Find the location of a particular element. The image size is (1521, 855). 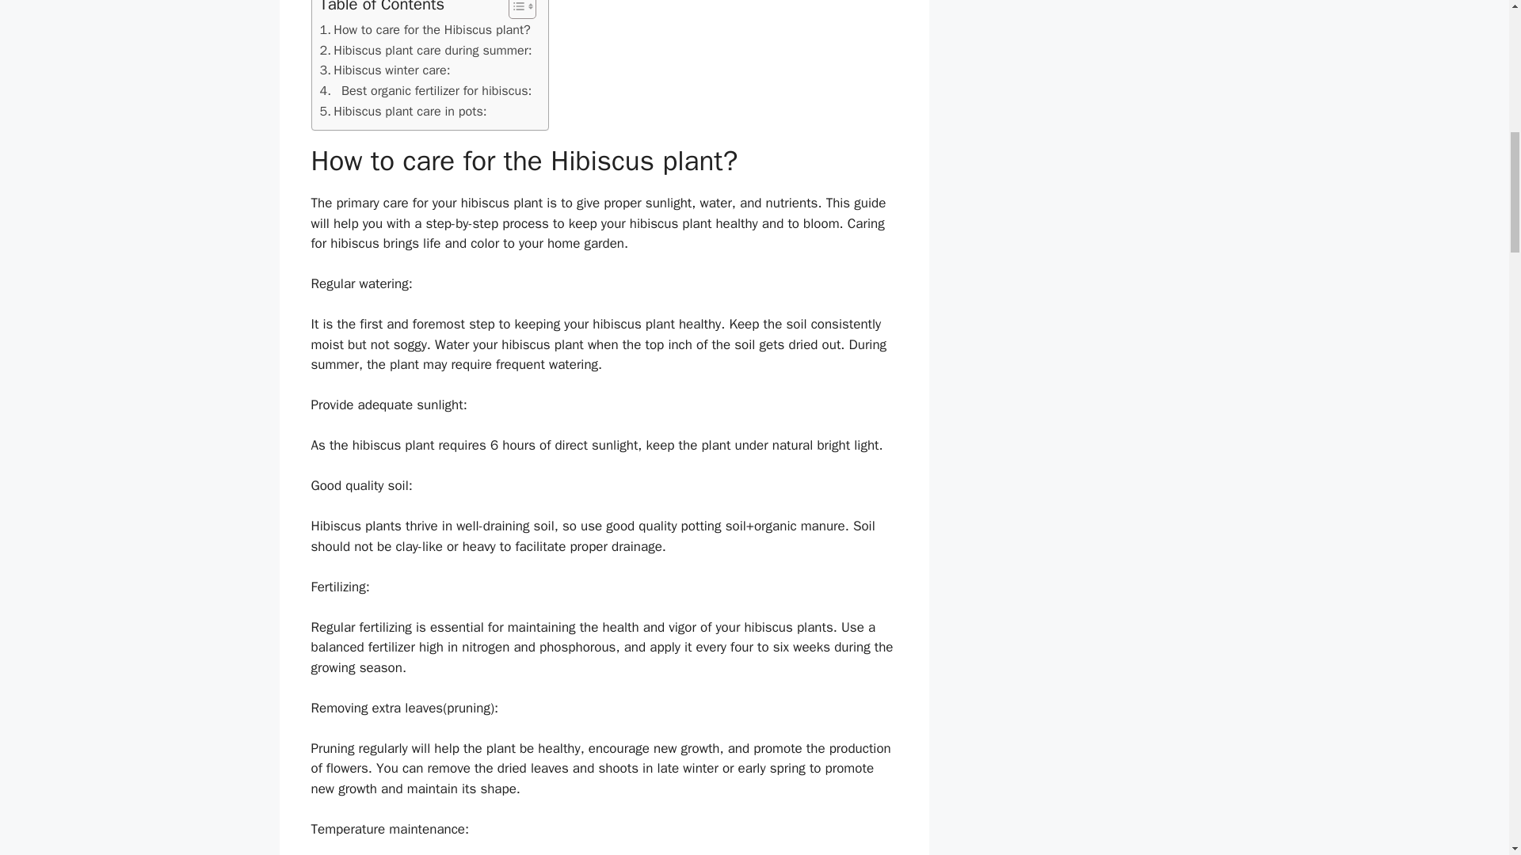

Hibiscus winter care: is located at coordinates (385, 70).